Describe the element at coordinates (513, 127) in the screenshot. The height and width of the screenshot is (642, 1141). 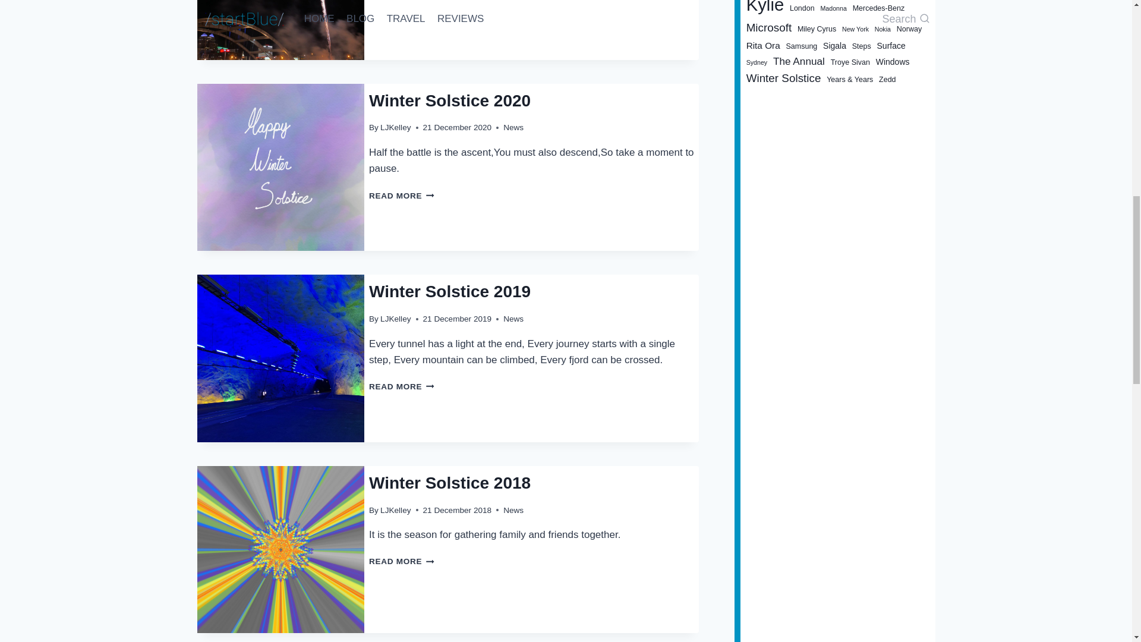
I see `LJKelley` at that location.